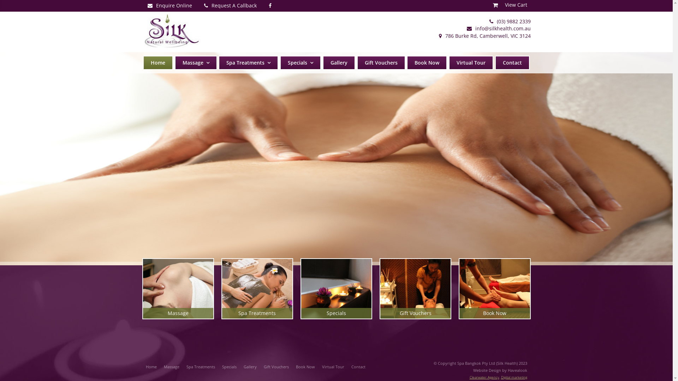  What do you see at coordinates (514, 377) in the screenshot?
I see `Digital marketing` at bounding box center [514, 377].